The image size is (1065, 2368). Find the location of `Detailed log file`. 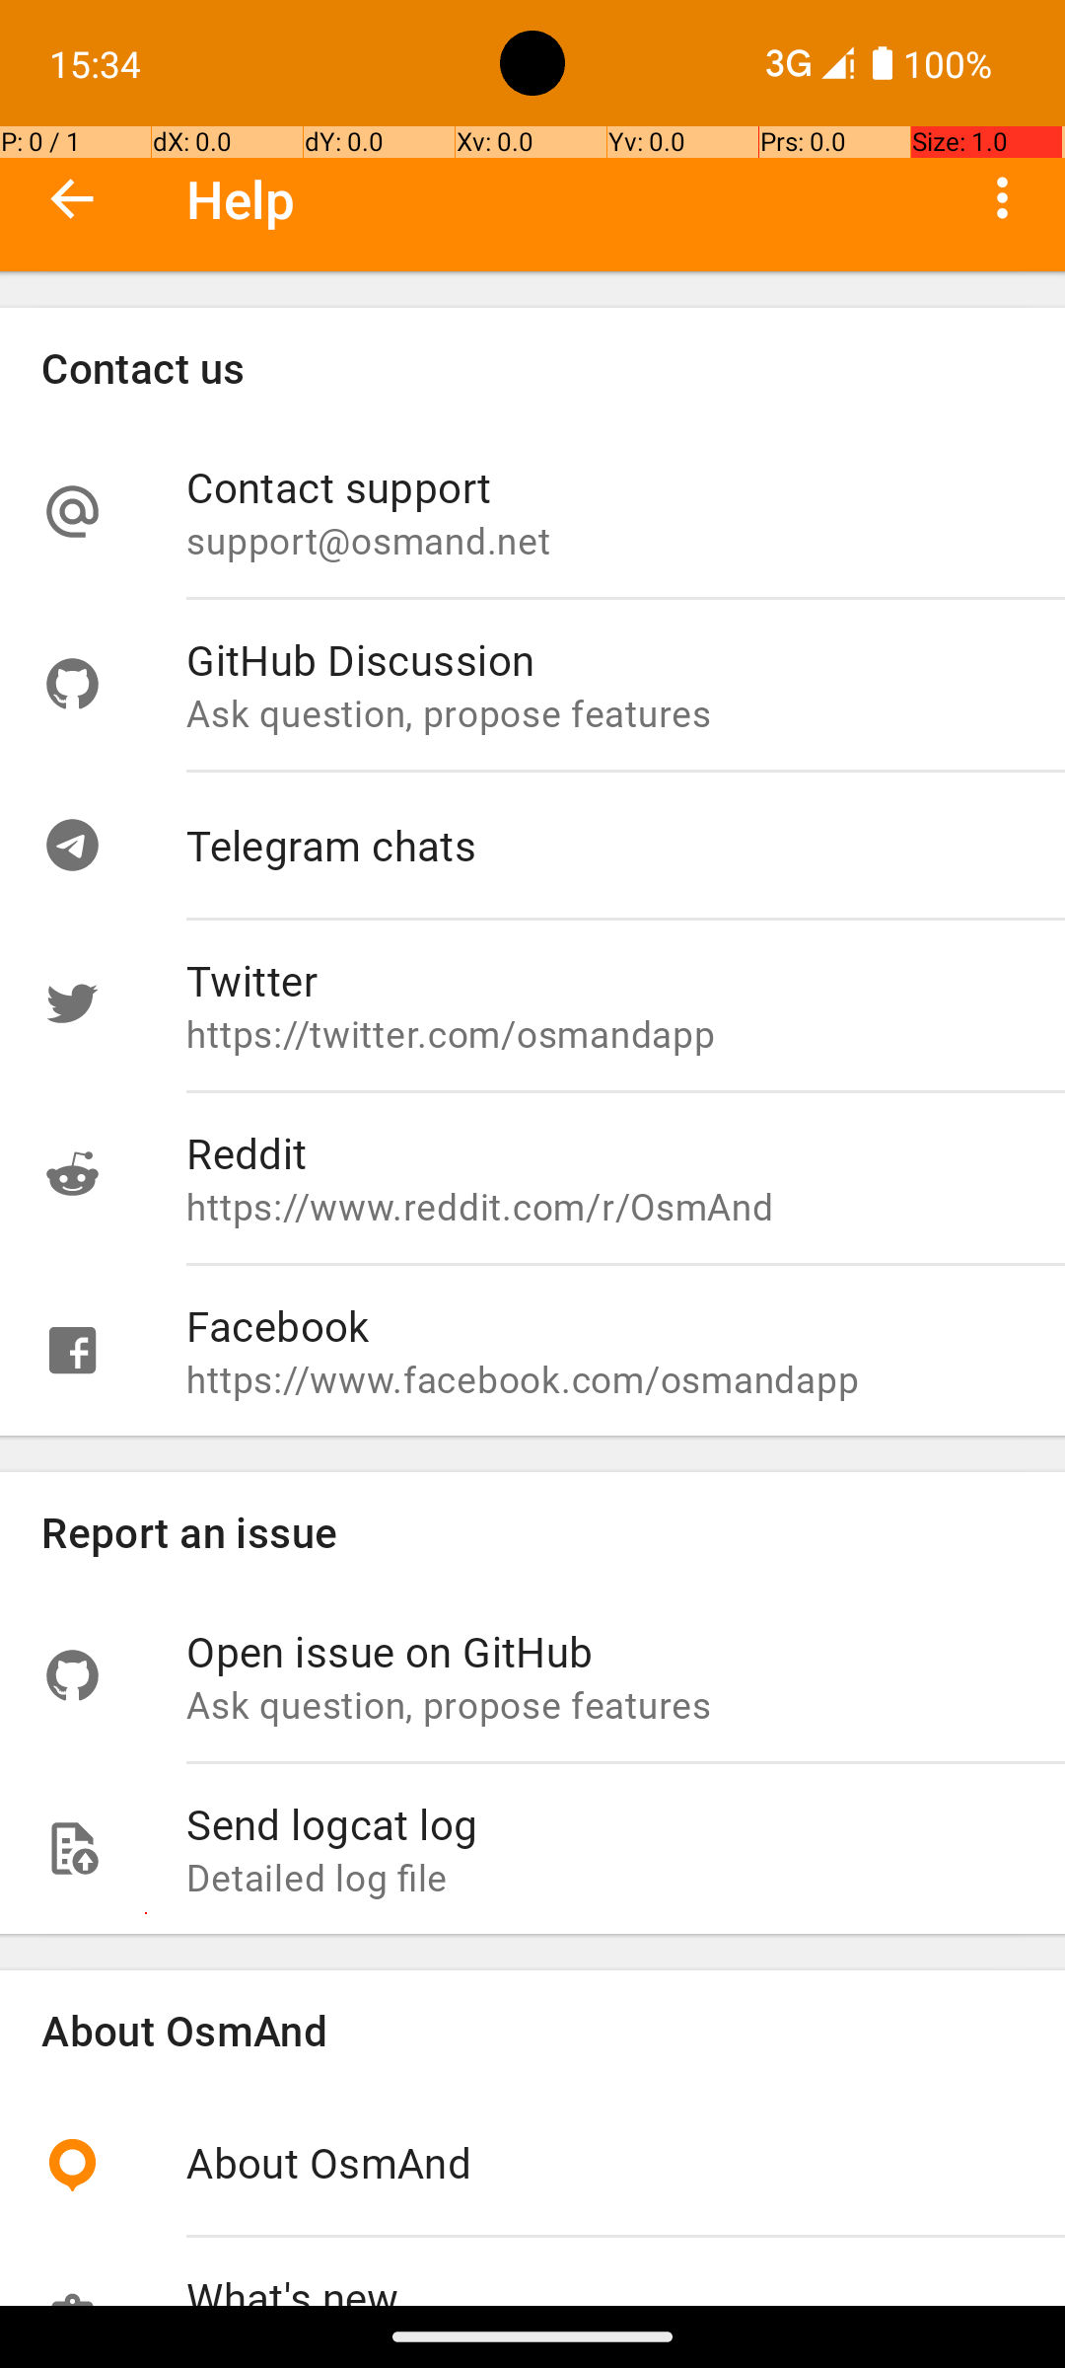

Detailed log file is located at coordinates (605, 1877).